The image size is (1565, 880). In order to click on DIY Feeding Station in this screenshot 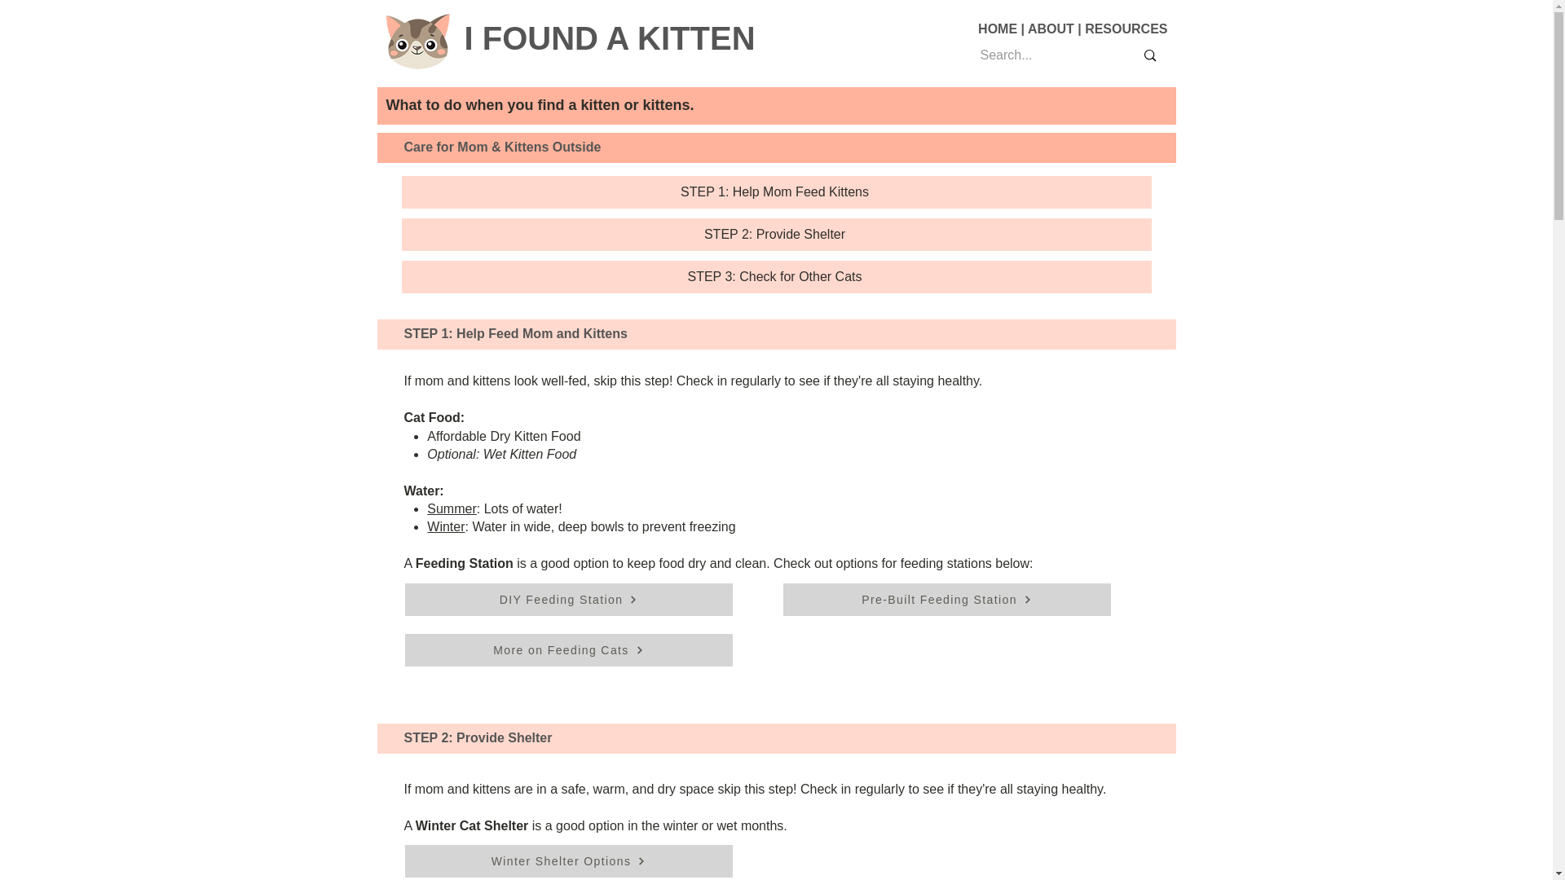, I will do `click(567, 600)`.